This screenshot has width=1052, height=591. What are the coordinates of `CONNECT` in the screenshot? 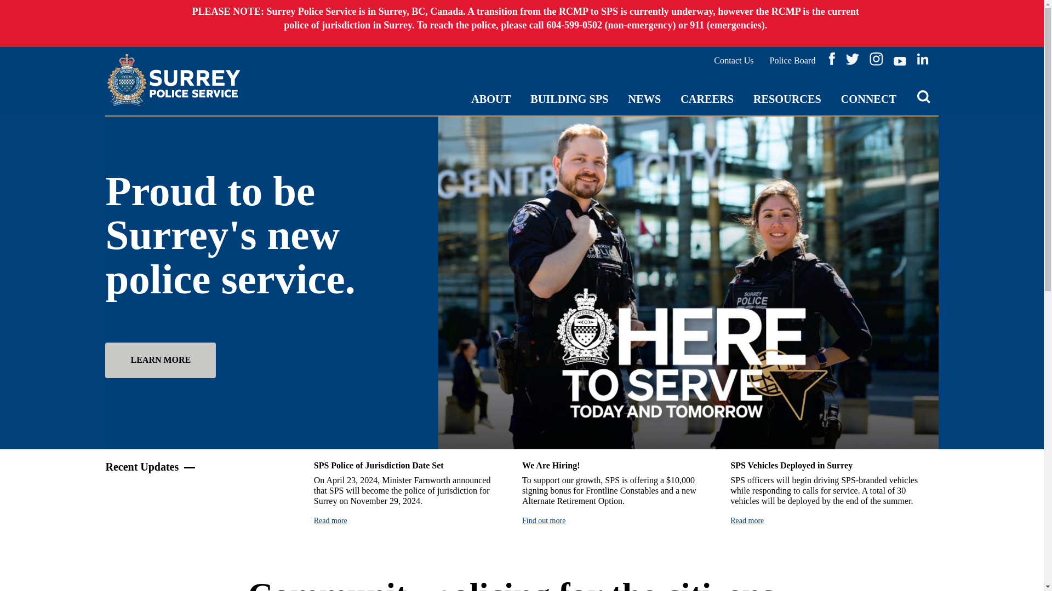 It's located at (868, 100).